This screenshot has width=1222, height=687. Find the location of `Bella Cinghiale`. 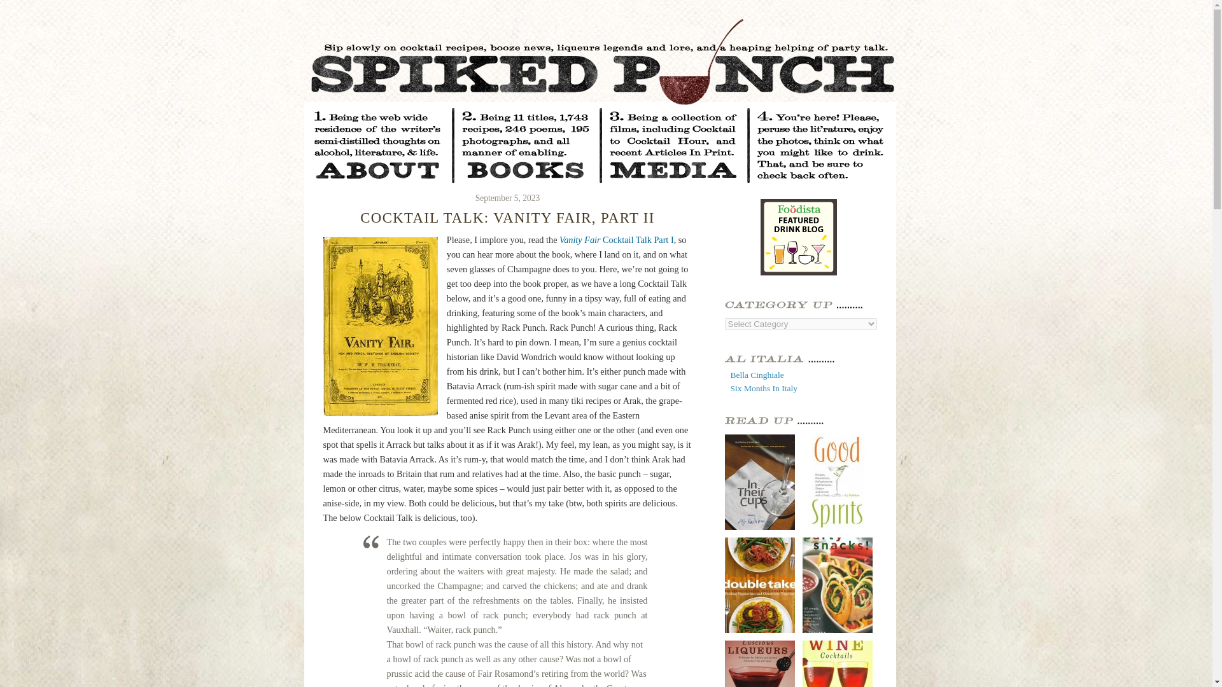

Bella Cinghiale is located at coordinates (757, 375).